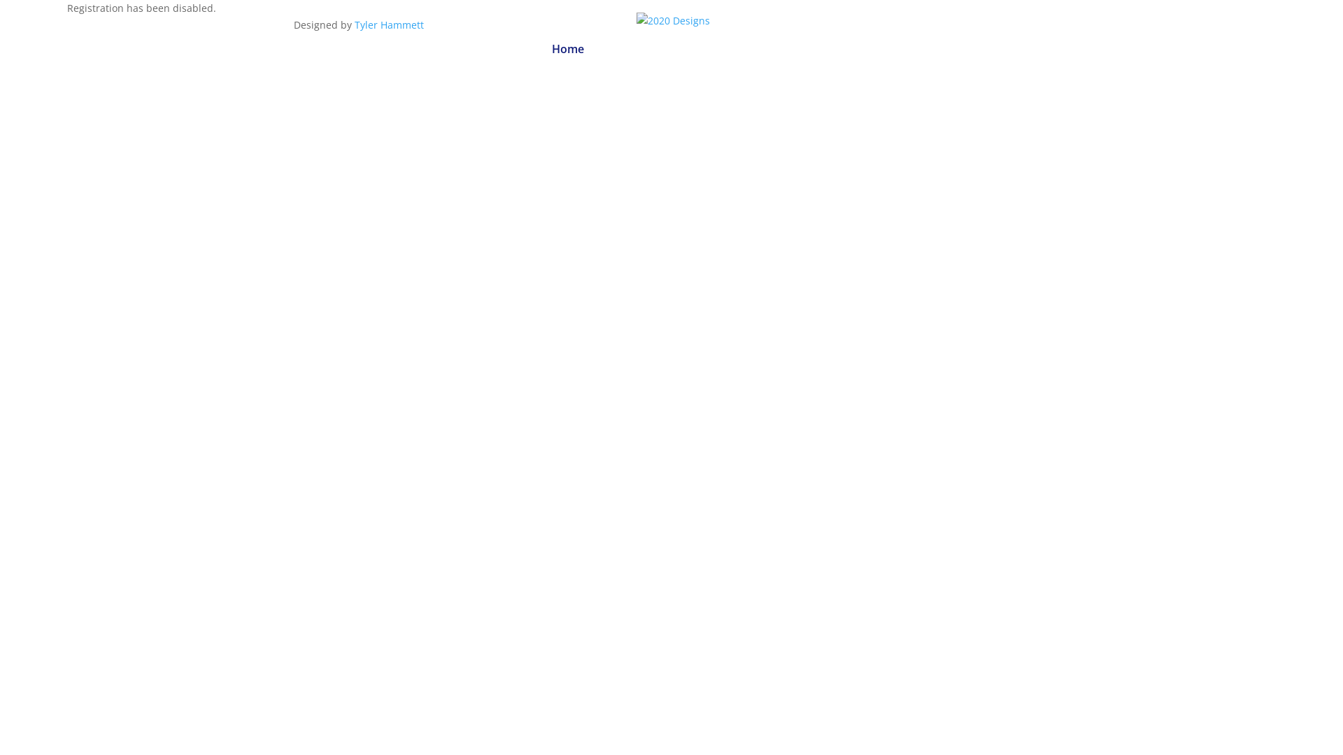 The height and width of the screenshot is (755, 1343). Describe the element at coordinates (567, 53) in the screenshot. I see `Home` at that location.